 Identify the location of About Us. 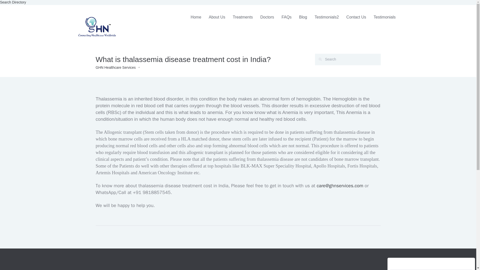
(217, 17).